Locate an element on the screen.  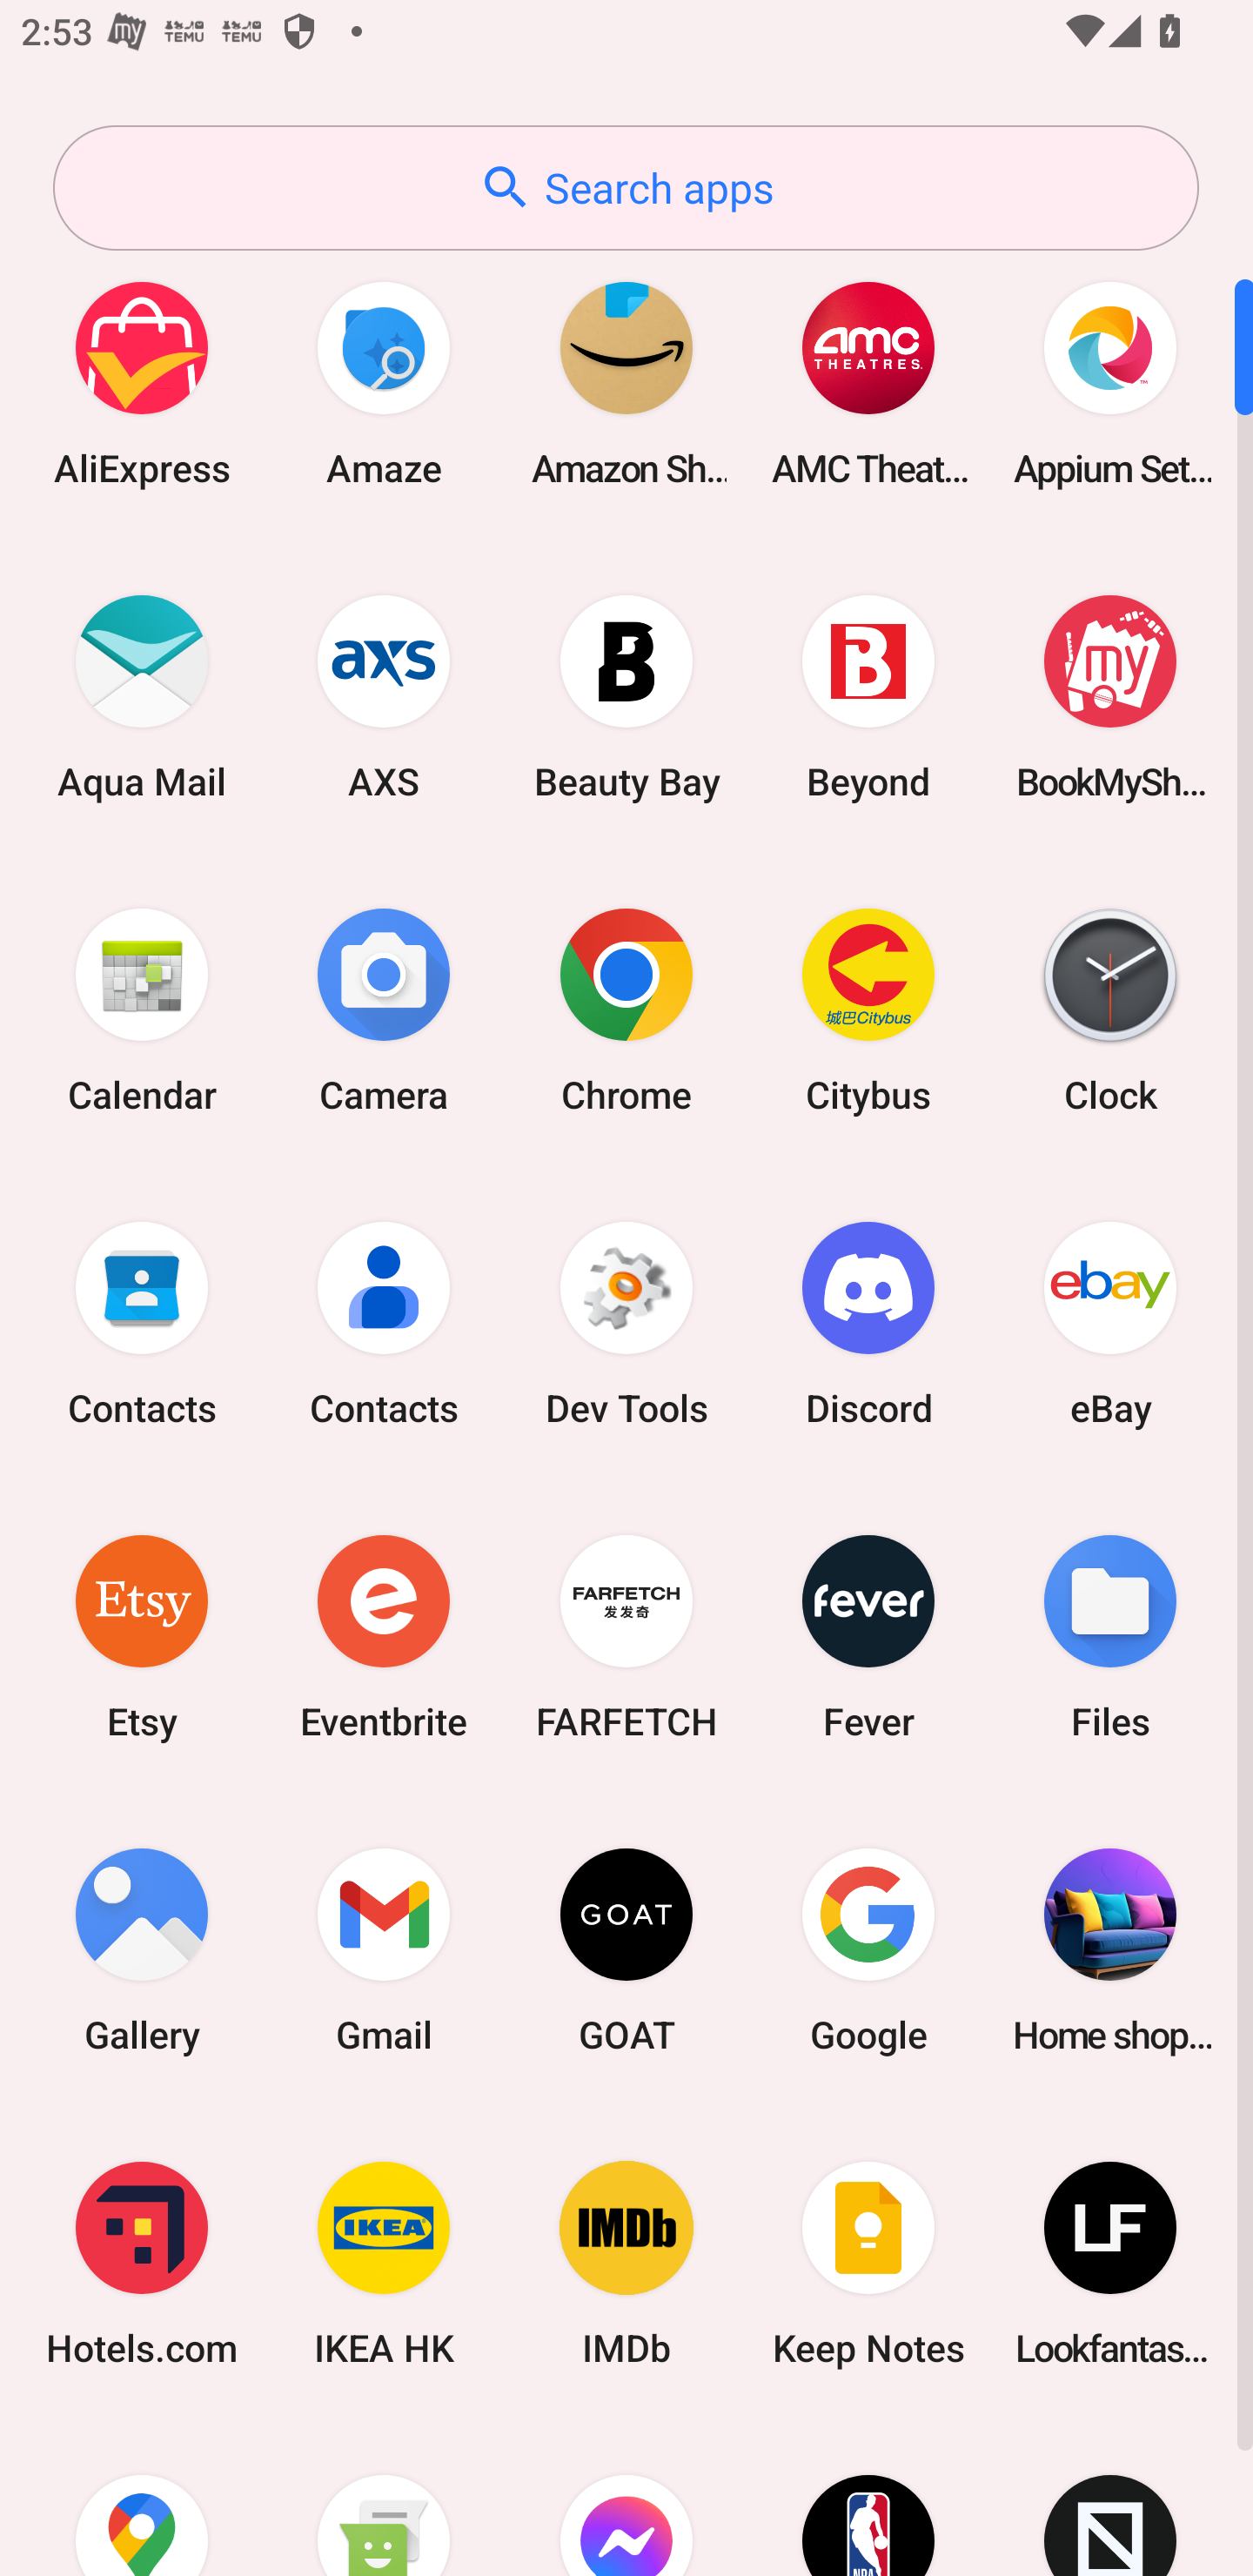
IKEA HK is located at coordinates (384, 2264).